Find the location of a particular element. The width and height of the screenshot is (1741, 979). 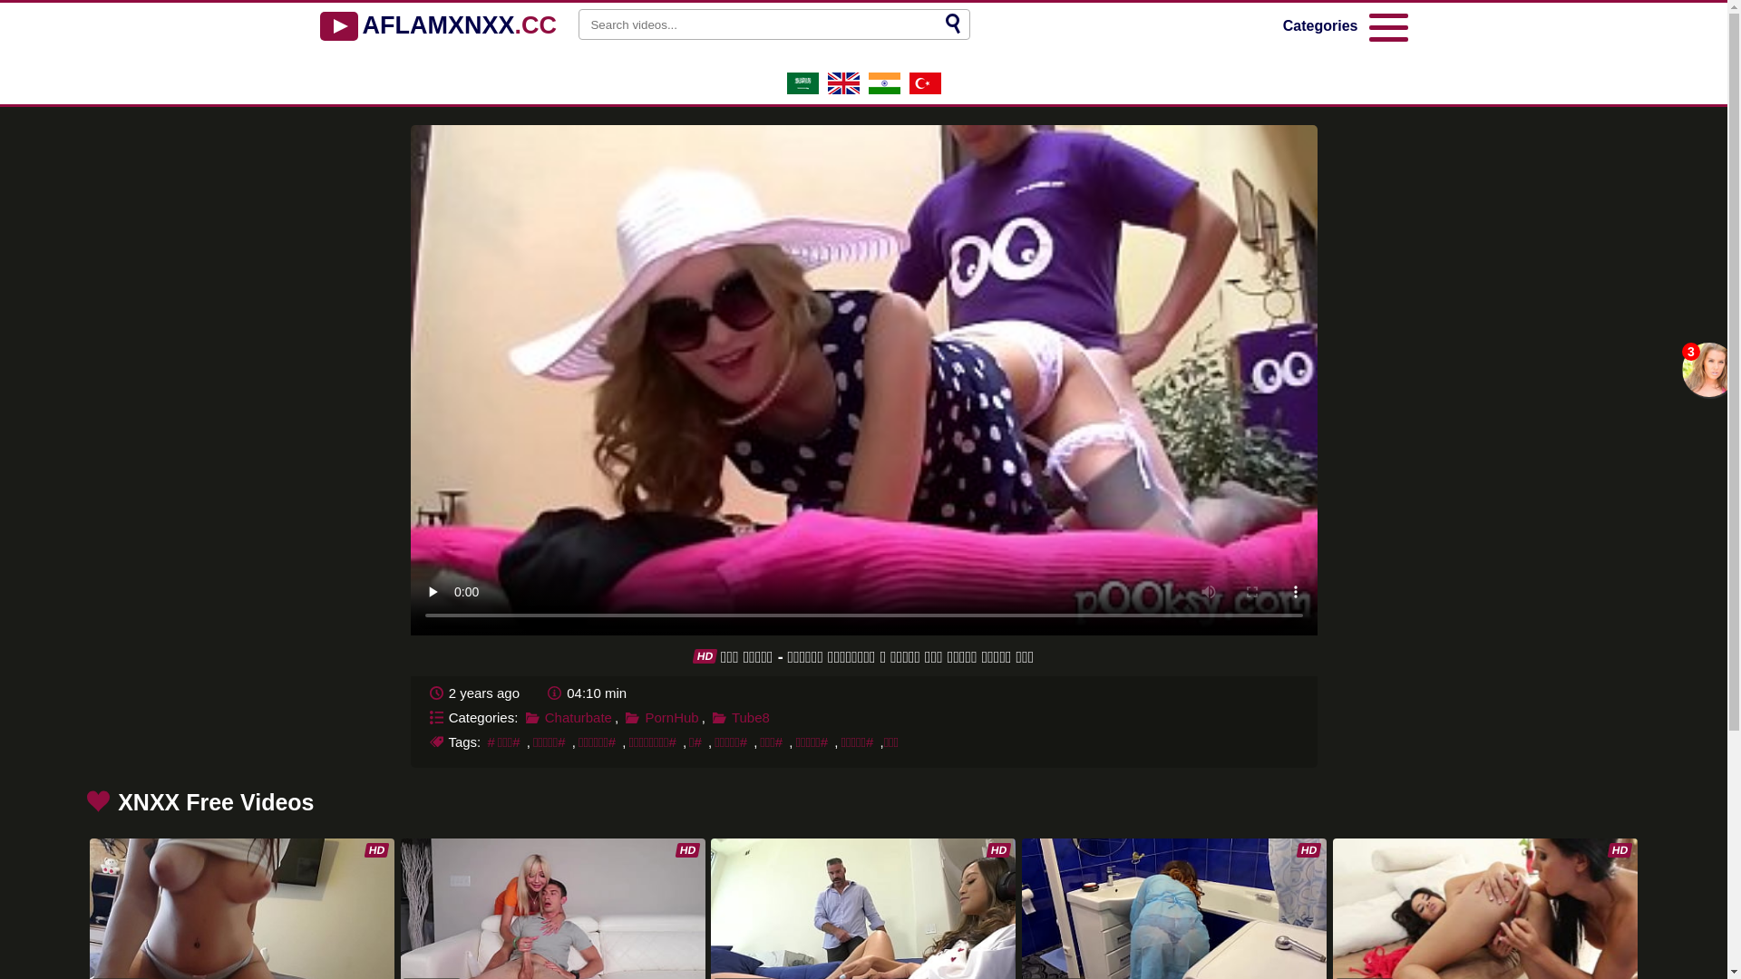

Tube8 is located at coordinates (741, 716).